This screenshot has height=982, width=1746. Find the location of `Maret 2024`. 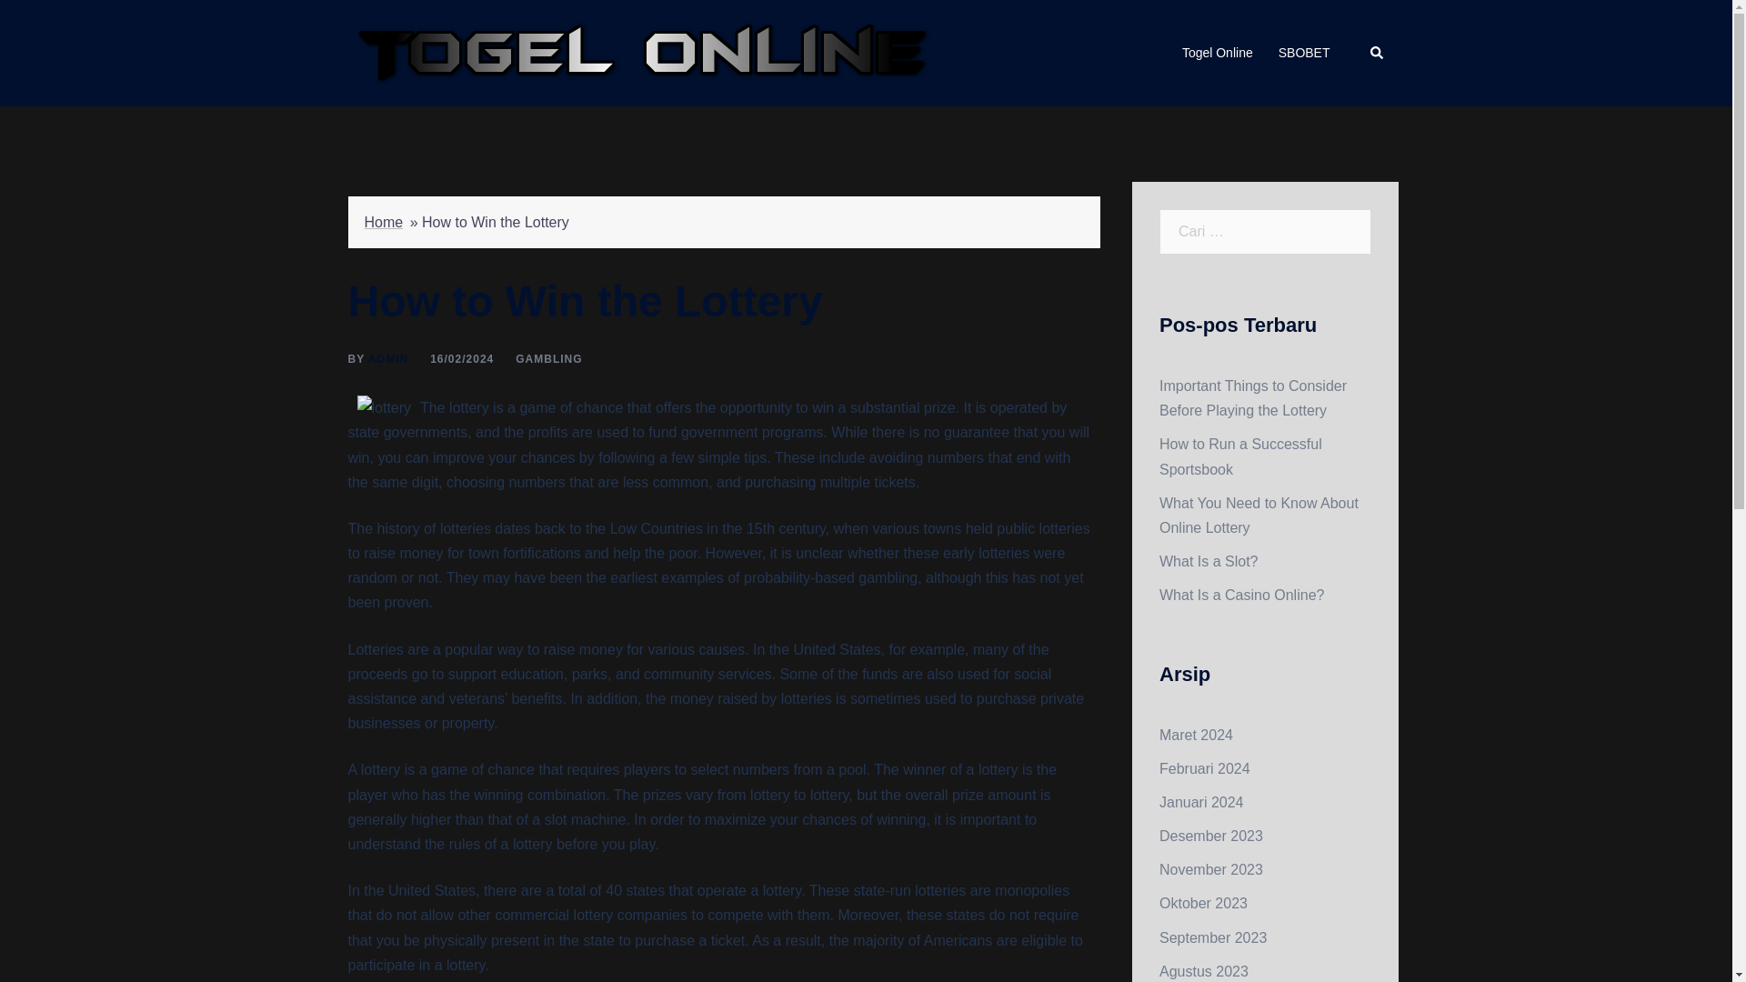

Maret 2024 is located at coordinates (1195, 735).